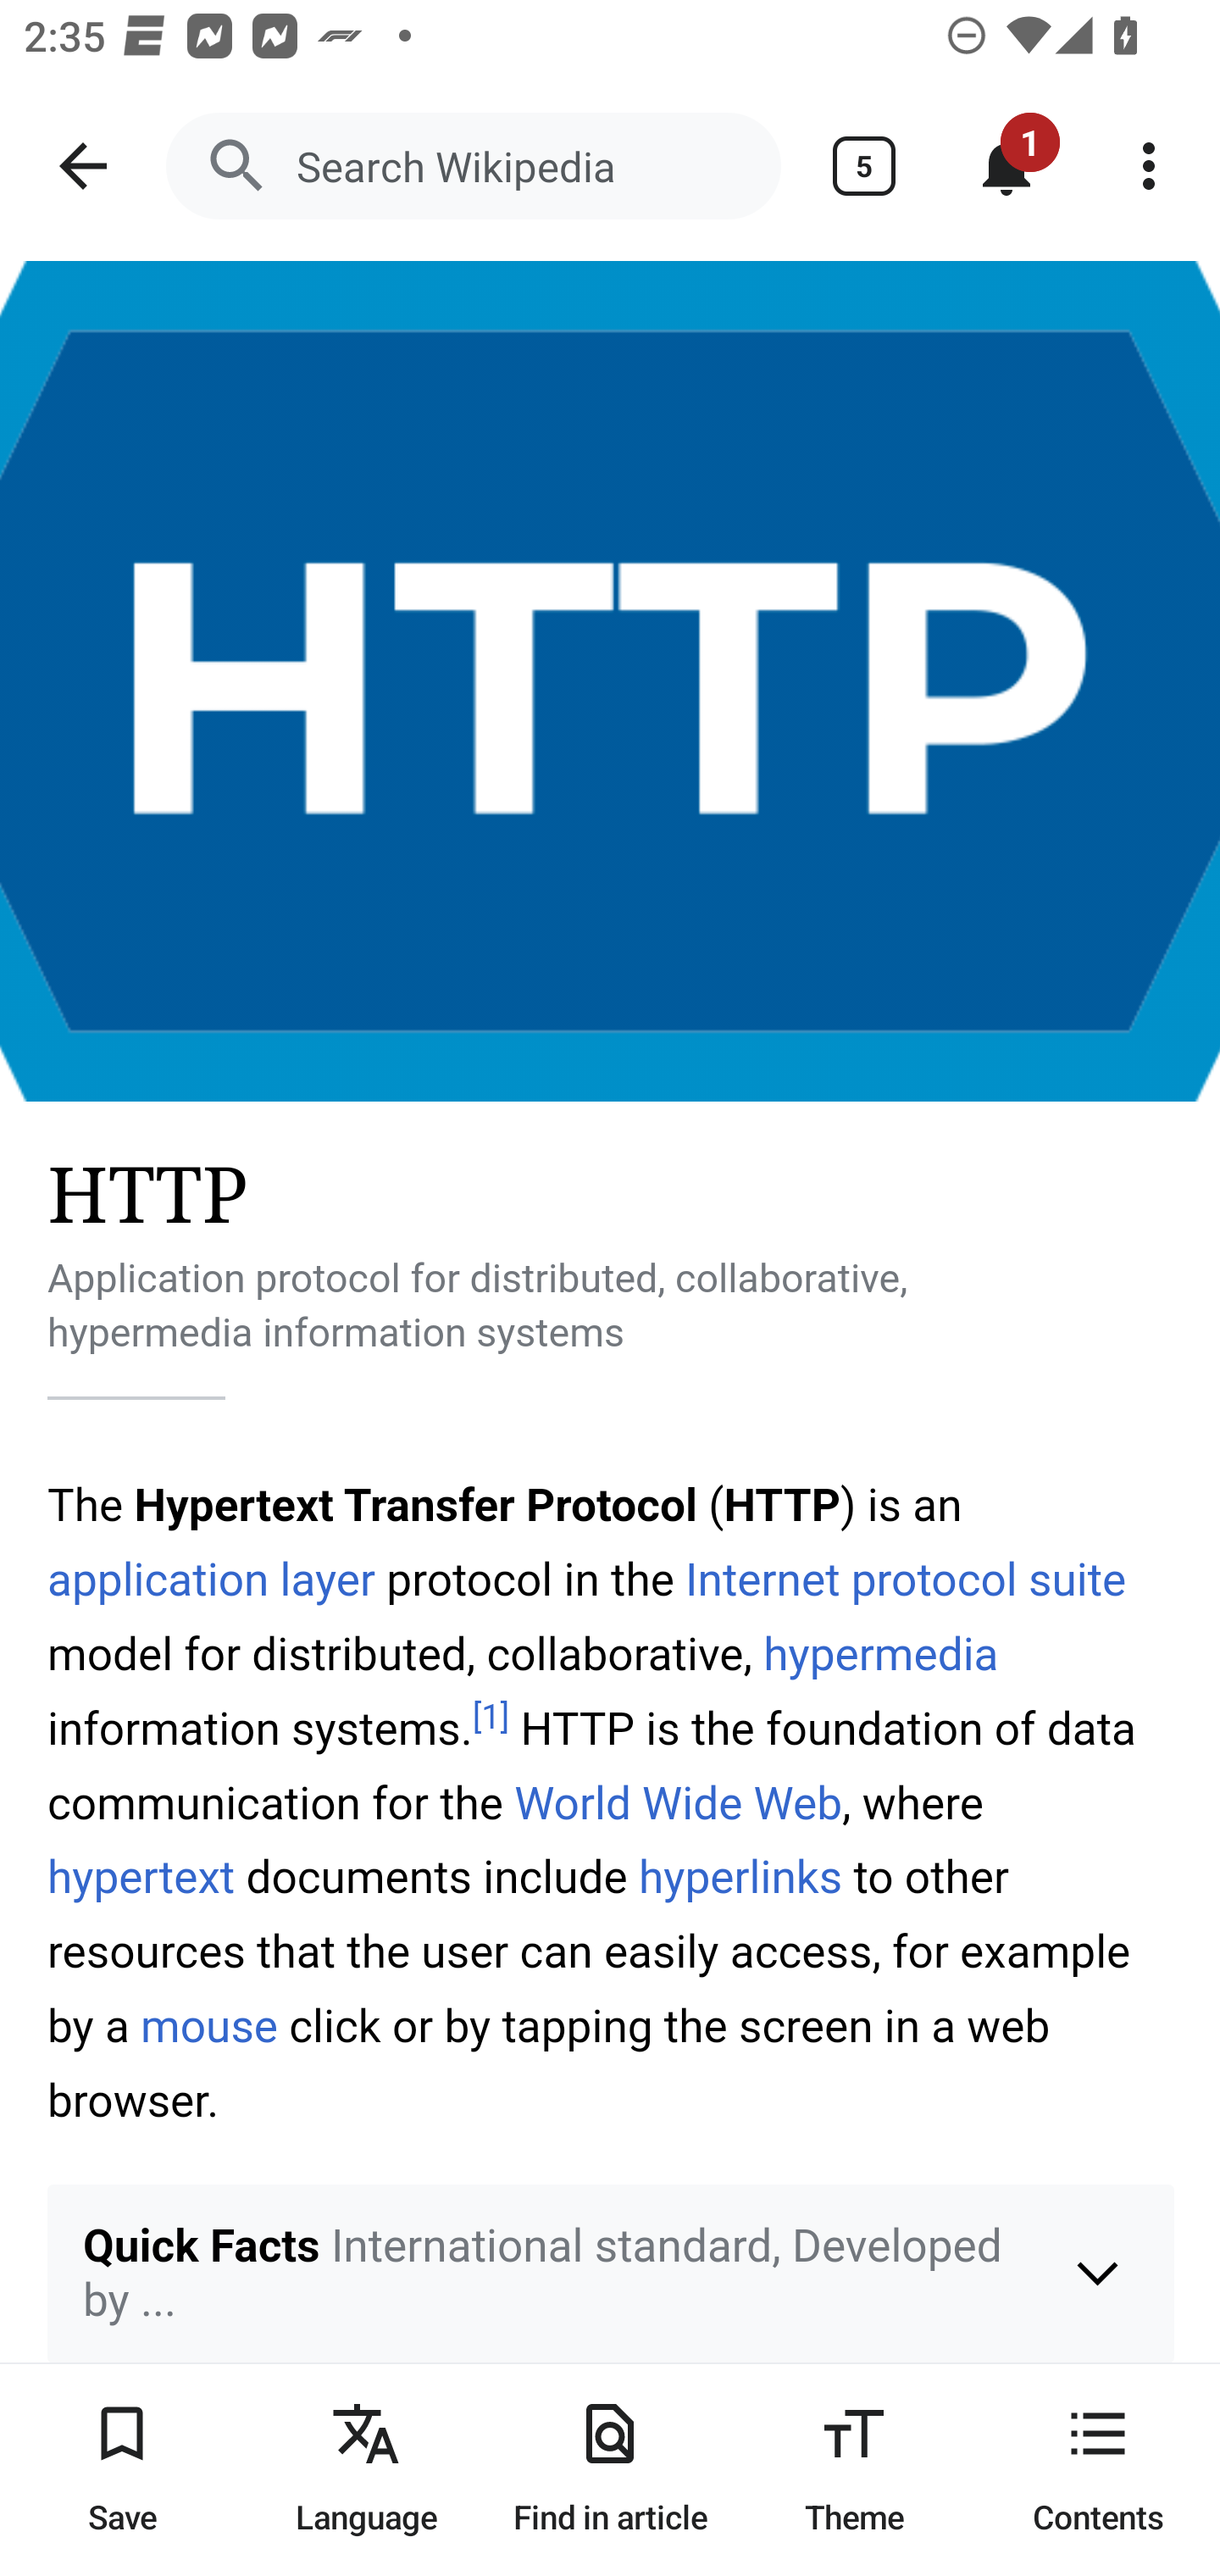 This screenshot has height=2576, width=1220. What do you see at coordinates (854, 2469) in the screenshot?
I see `Theme` at bounding box center [854, 2469].